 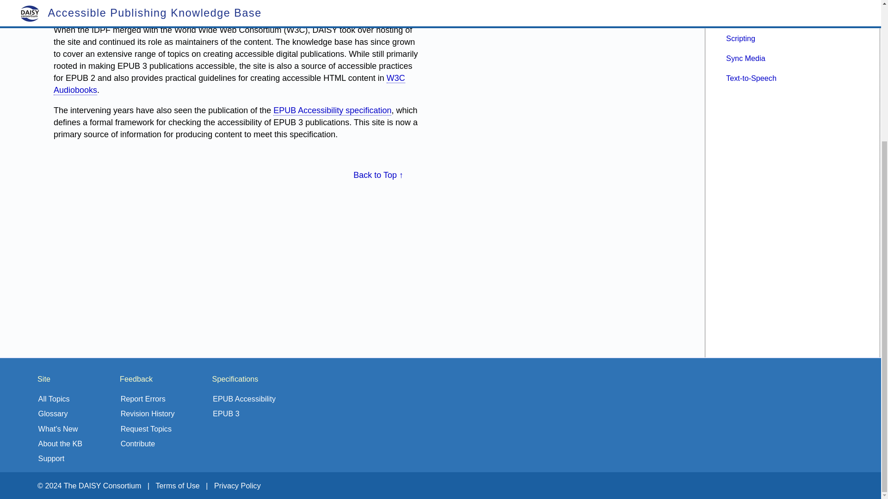 What do you see at coordinates (244, 398) in the screenshot?
I see `EPUB Accessibility` at bounding box center [244, 398].